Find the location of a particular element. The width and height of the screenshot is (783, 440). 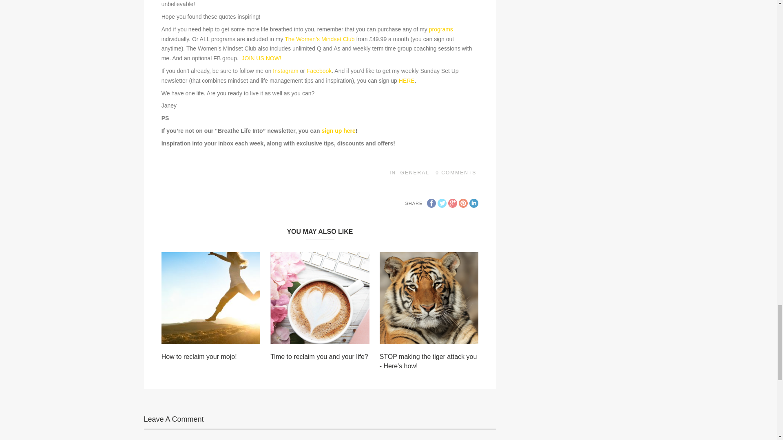

HERE is located at coordinates (407, 81).